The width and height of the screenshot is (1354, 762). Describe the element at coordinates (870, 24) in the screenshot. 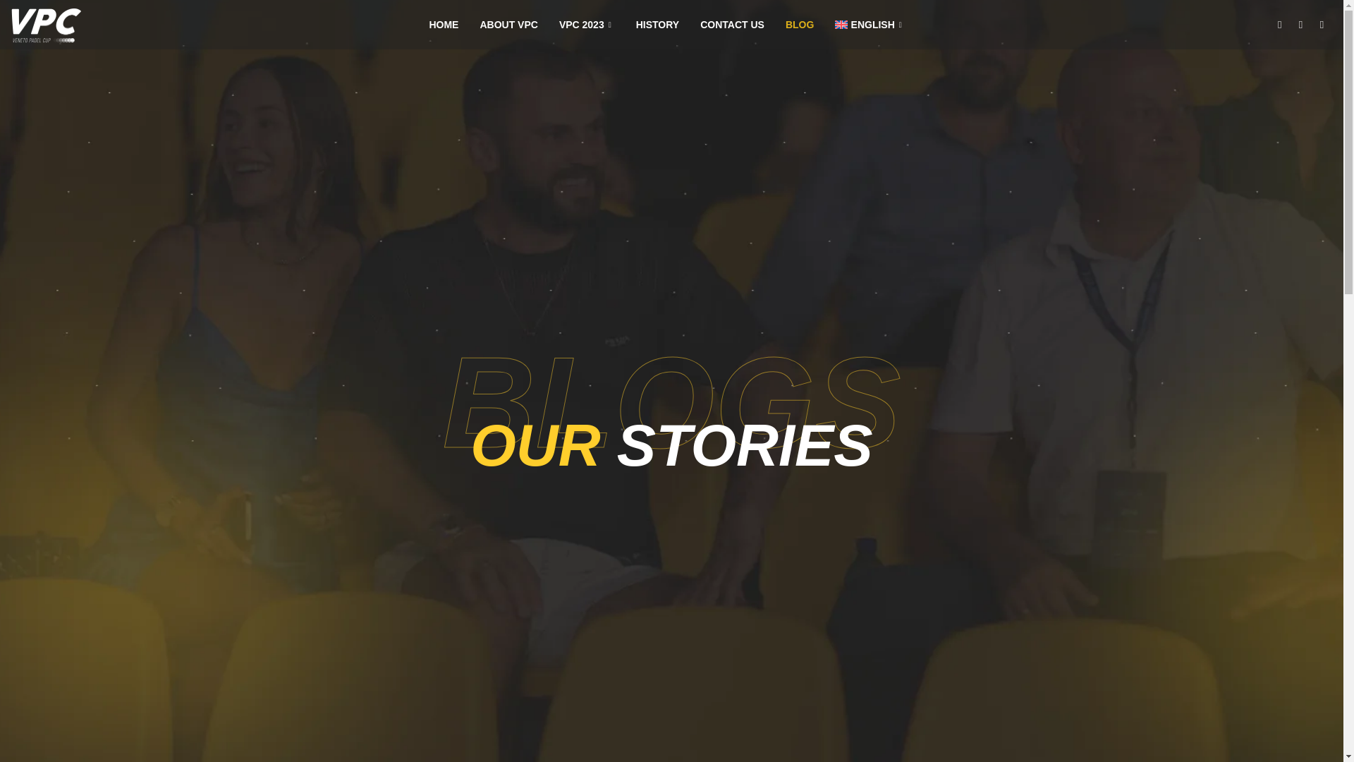

I see `ENGLISH` at that location.